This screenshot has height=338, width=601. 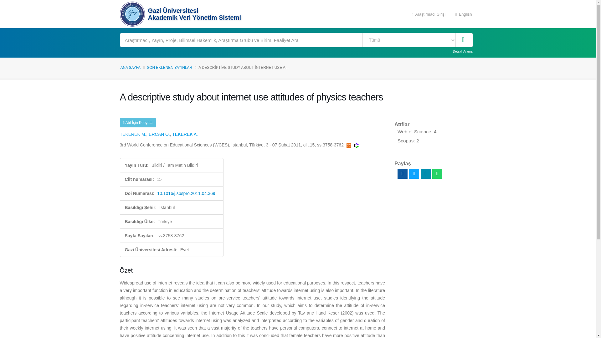 What do you see at coordinates (185, 134) in the screenshot?
I see `TEKEREK A.` at bounding box center [185, 134].